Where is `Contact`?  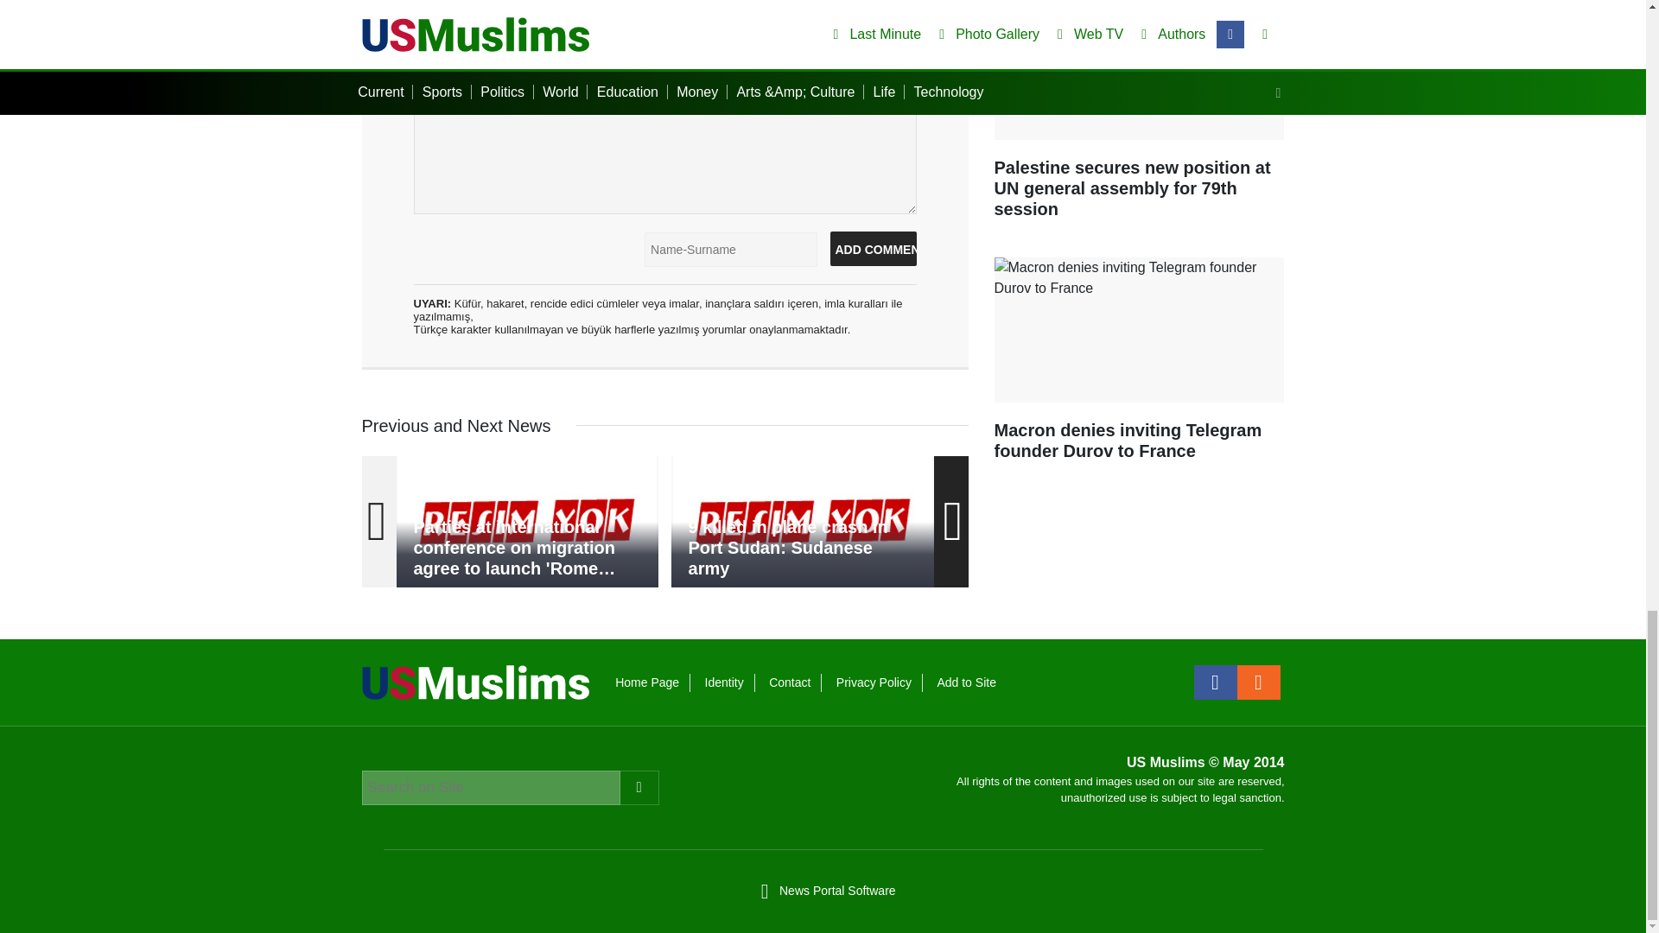 Contact is located at coordinates (790, 682).